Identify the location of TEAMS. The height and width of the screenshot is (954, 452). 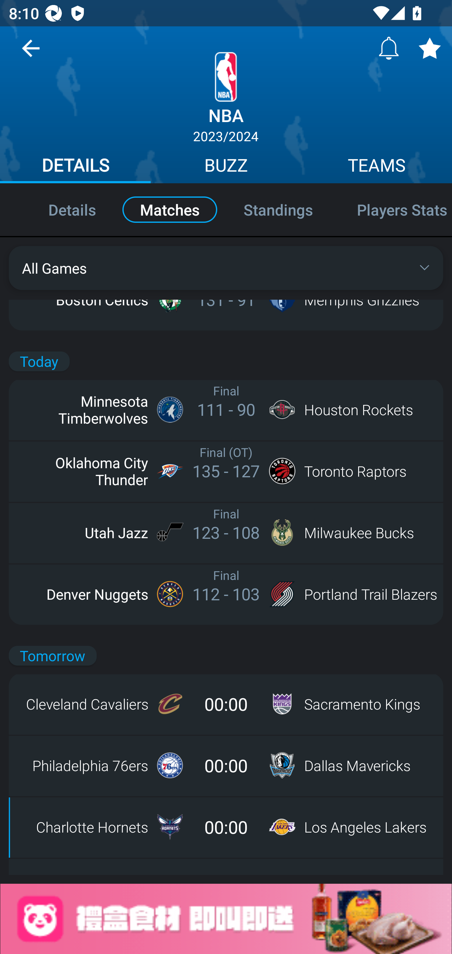
(377, 167).